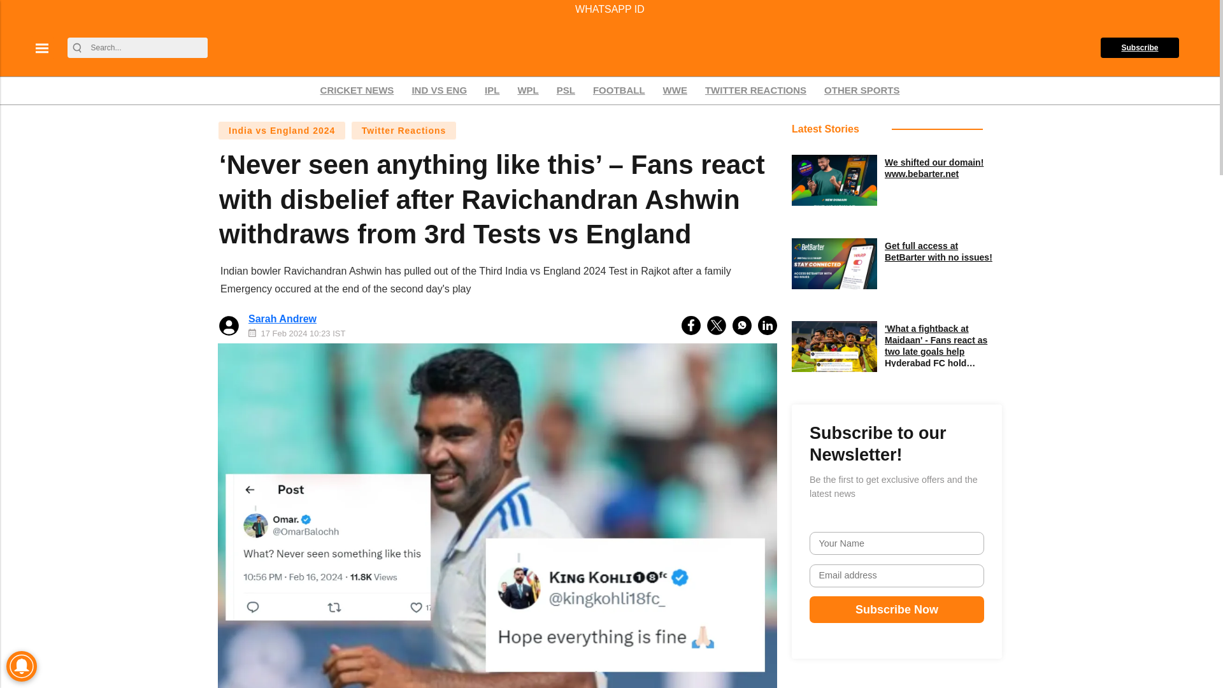  What do you see at coordinates (357, 90) in the screenshot?
I see `CRICKET NEWS` at bounding box center [357, 90].